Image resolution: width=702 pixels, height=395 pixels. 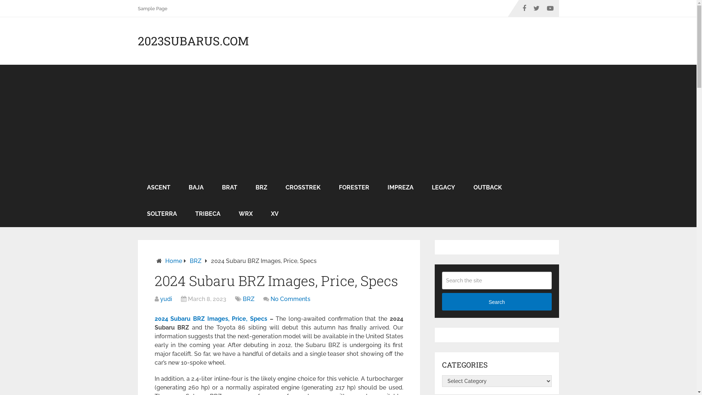 What do you see at coordinates (158, 188) in the screenshot?
I see `ASCENT` at bounding box center [158, 188].